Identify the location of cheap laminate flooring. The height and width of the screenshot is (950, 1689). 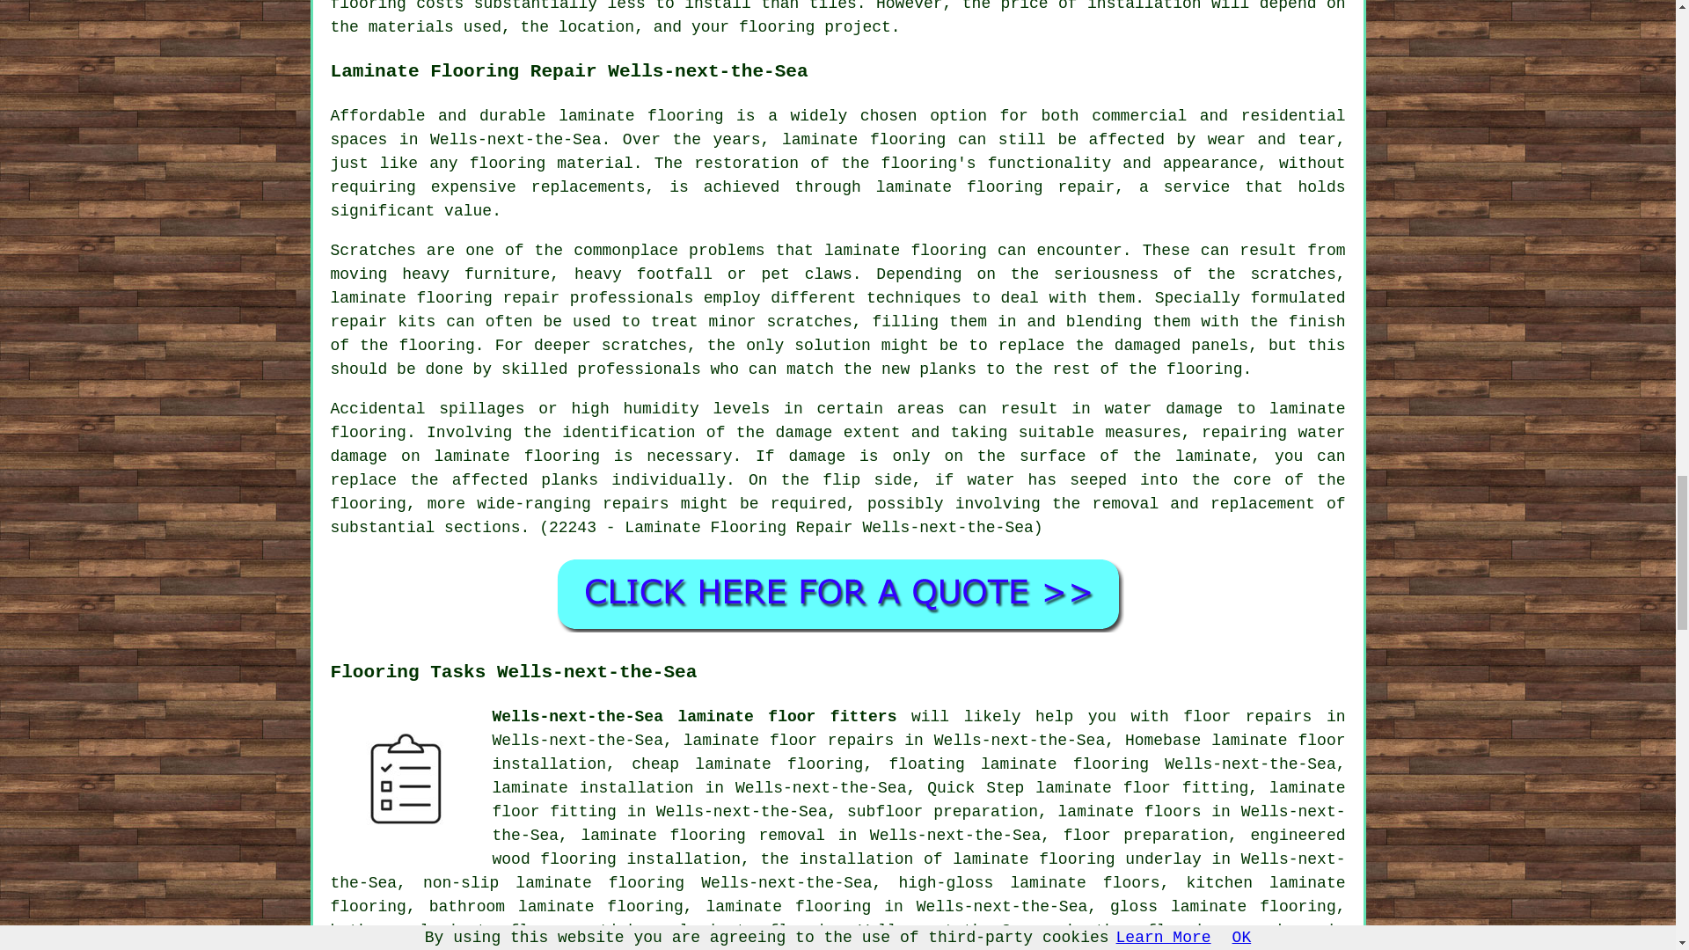
(748, 764).